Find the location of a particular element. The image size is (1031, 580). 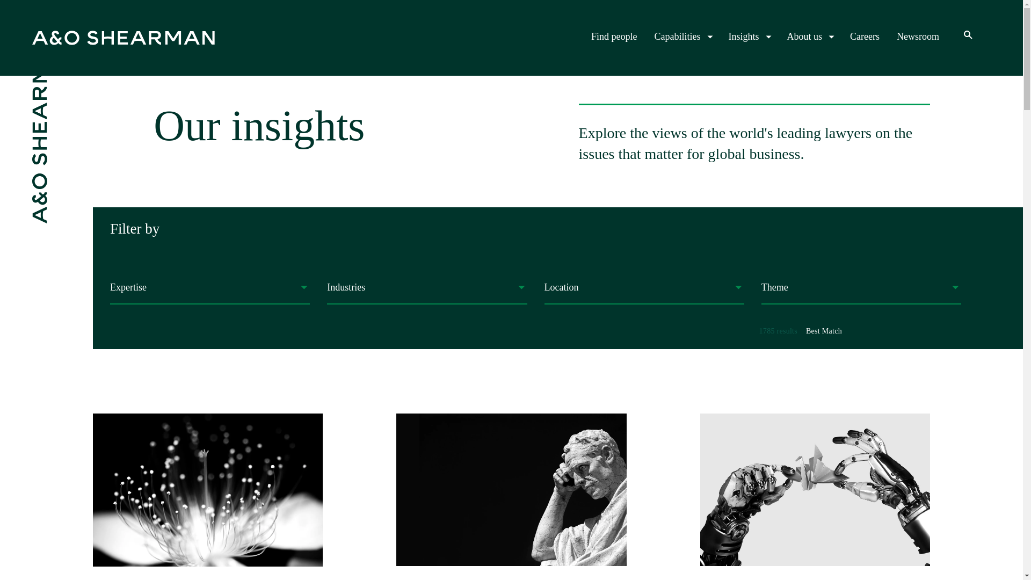

Find people is located at coordinates (683, 37).